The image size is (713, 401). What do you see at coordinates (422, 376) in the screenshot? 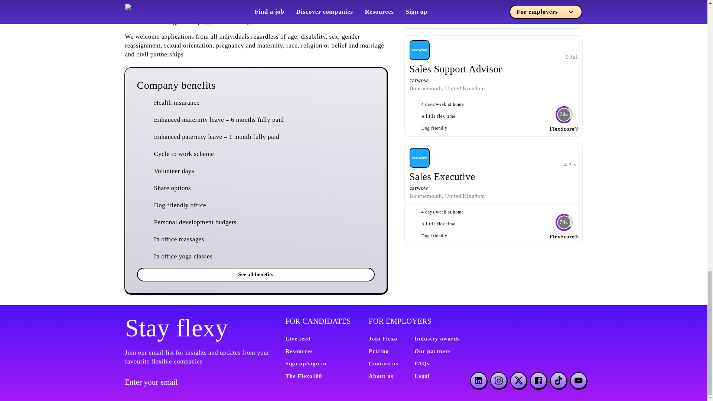
I see `Legal` at bounding box center [422, 376].